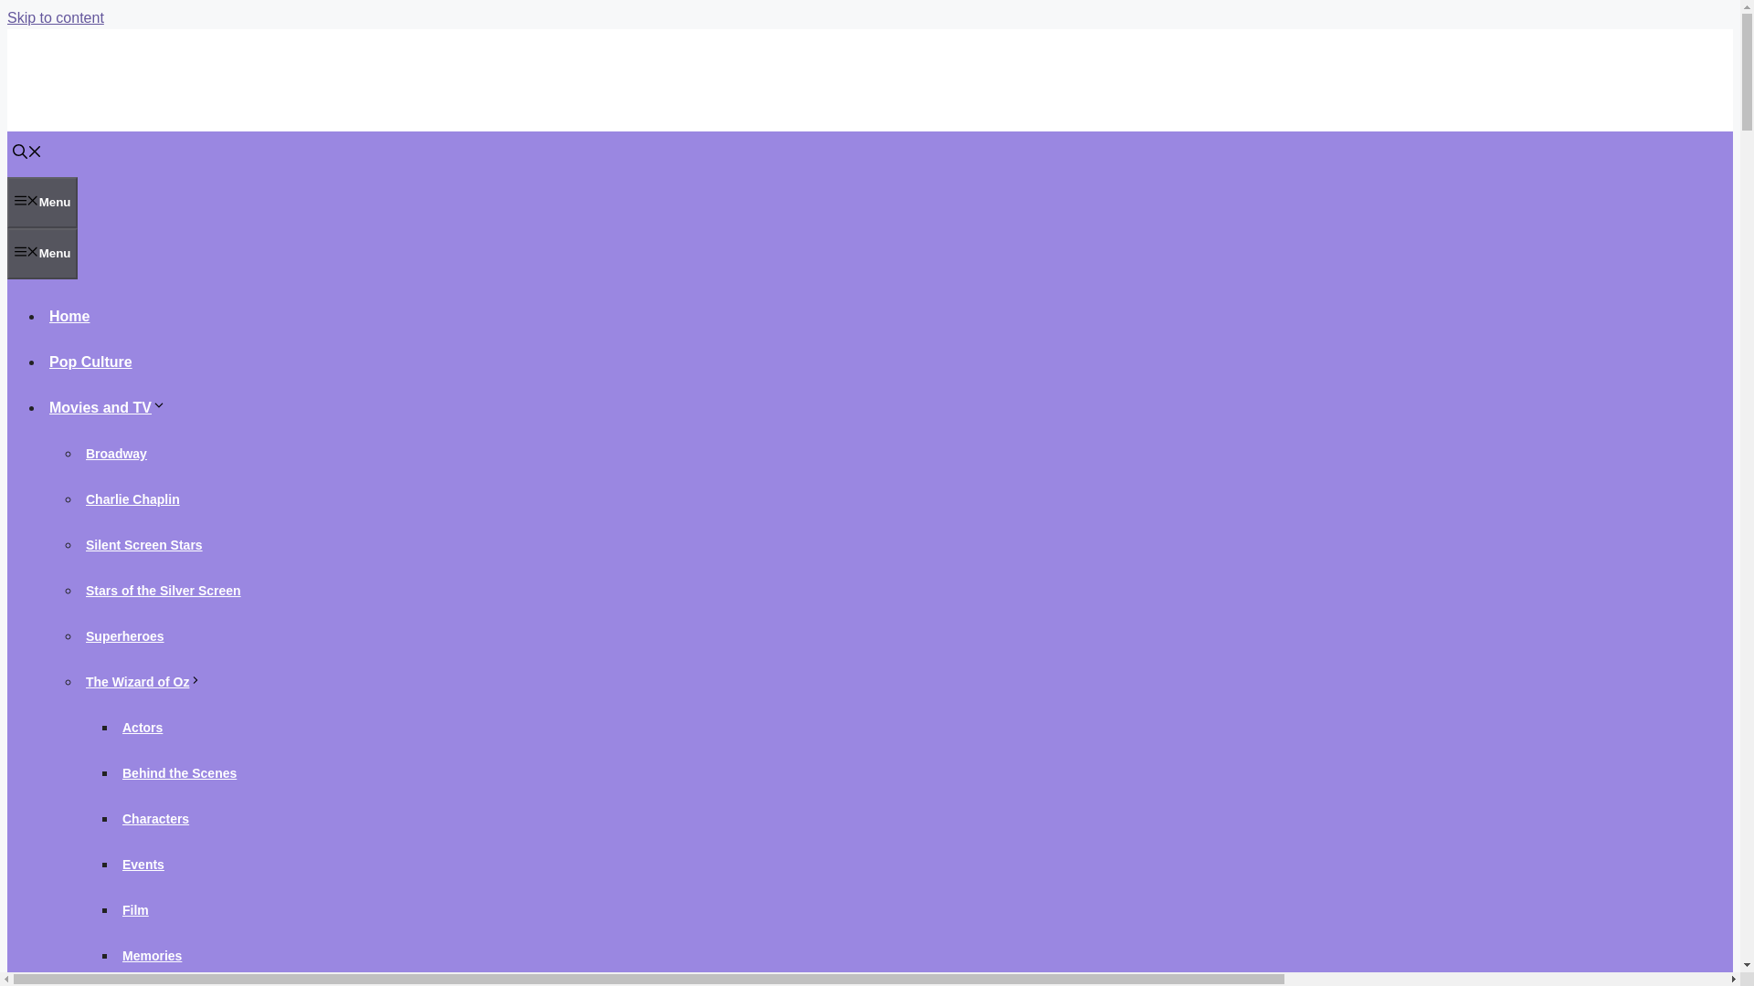 Image resolution: width=1754 pixels, height=986 pixels. Describe the element at coordinates (117, 454) in the screenshot. I see `Broadway` at that location.